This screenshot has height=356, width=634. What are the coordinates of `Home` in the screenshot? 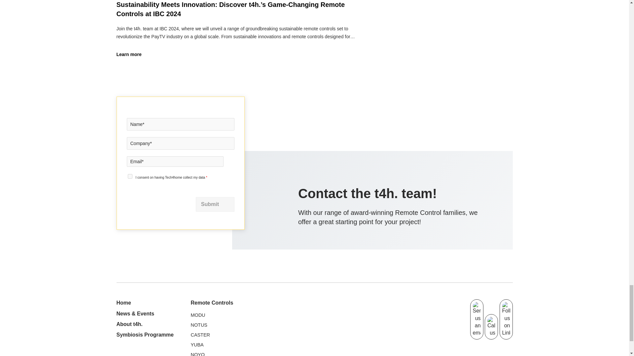 It's located at (123, 303).